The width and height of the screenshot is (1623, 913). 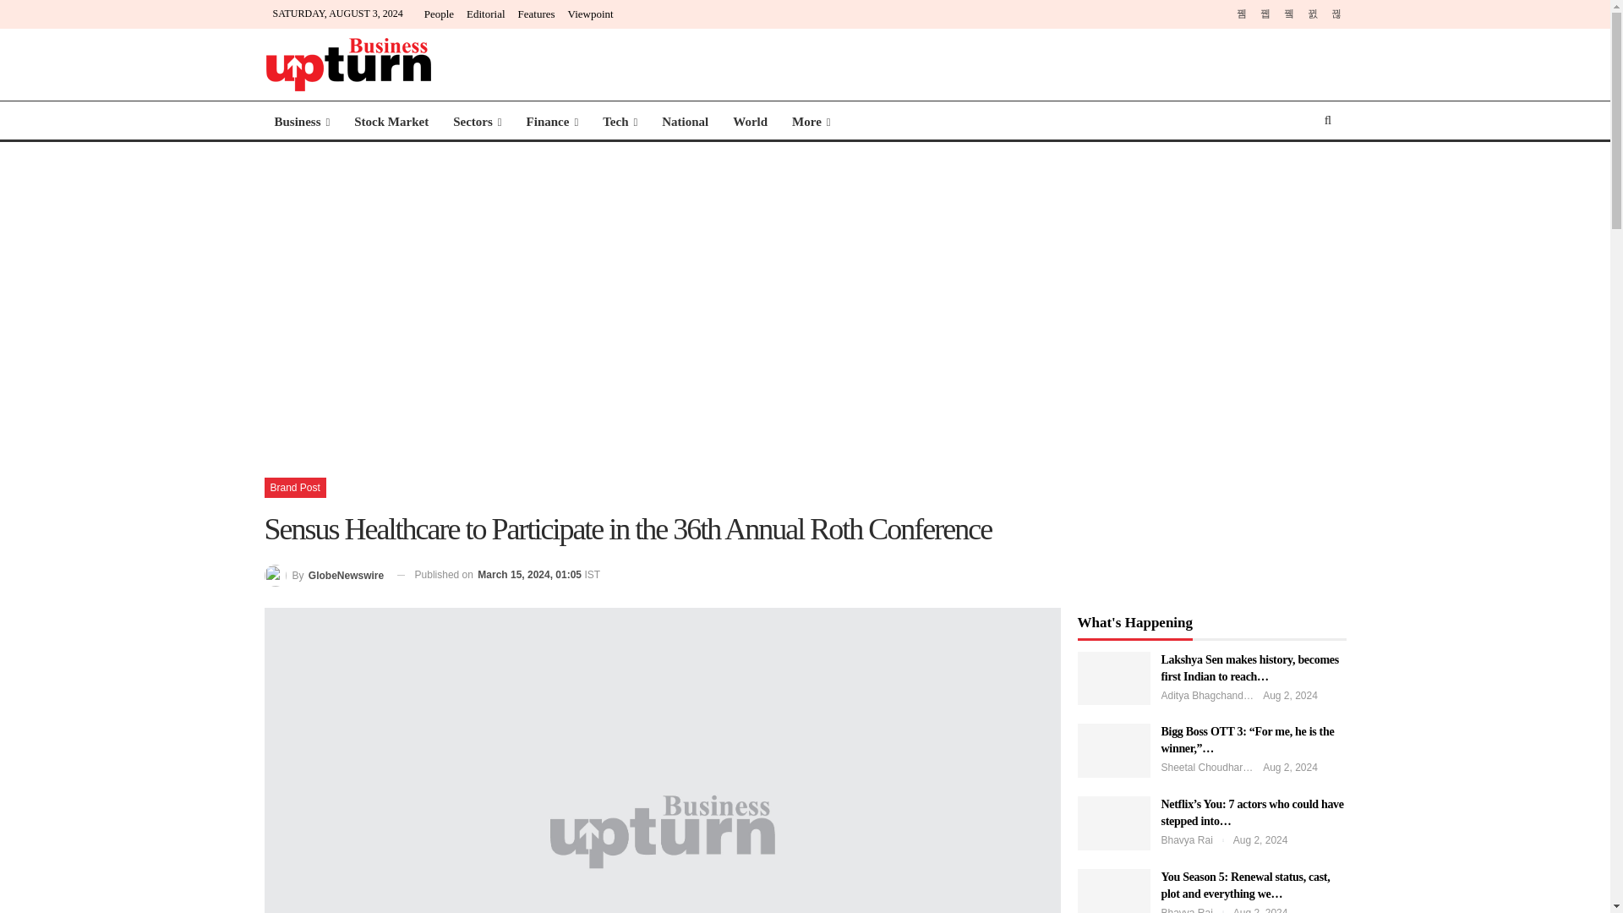 I want to click on Business, so click(x=301, y=122).